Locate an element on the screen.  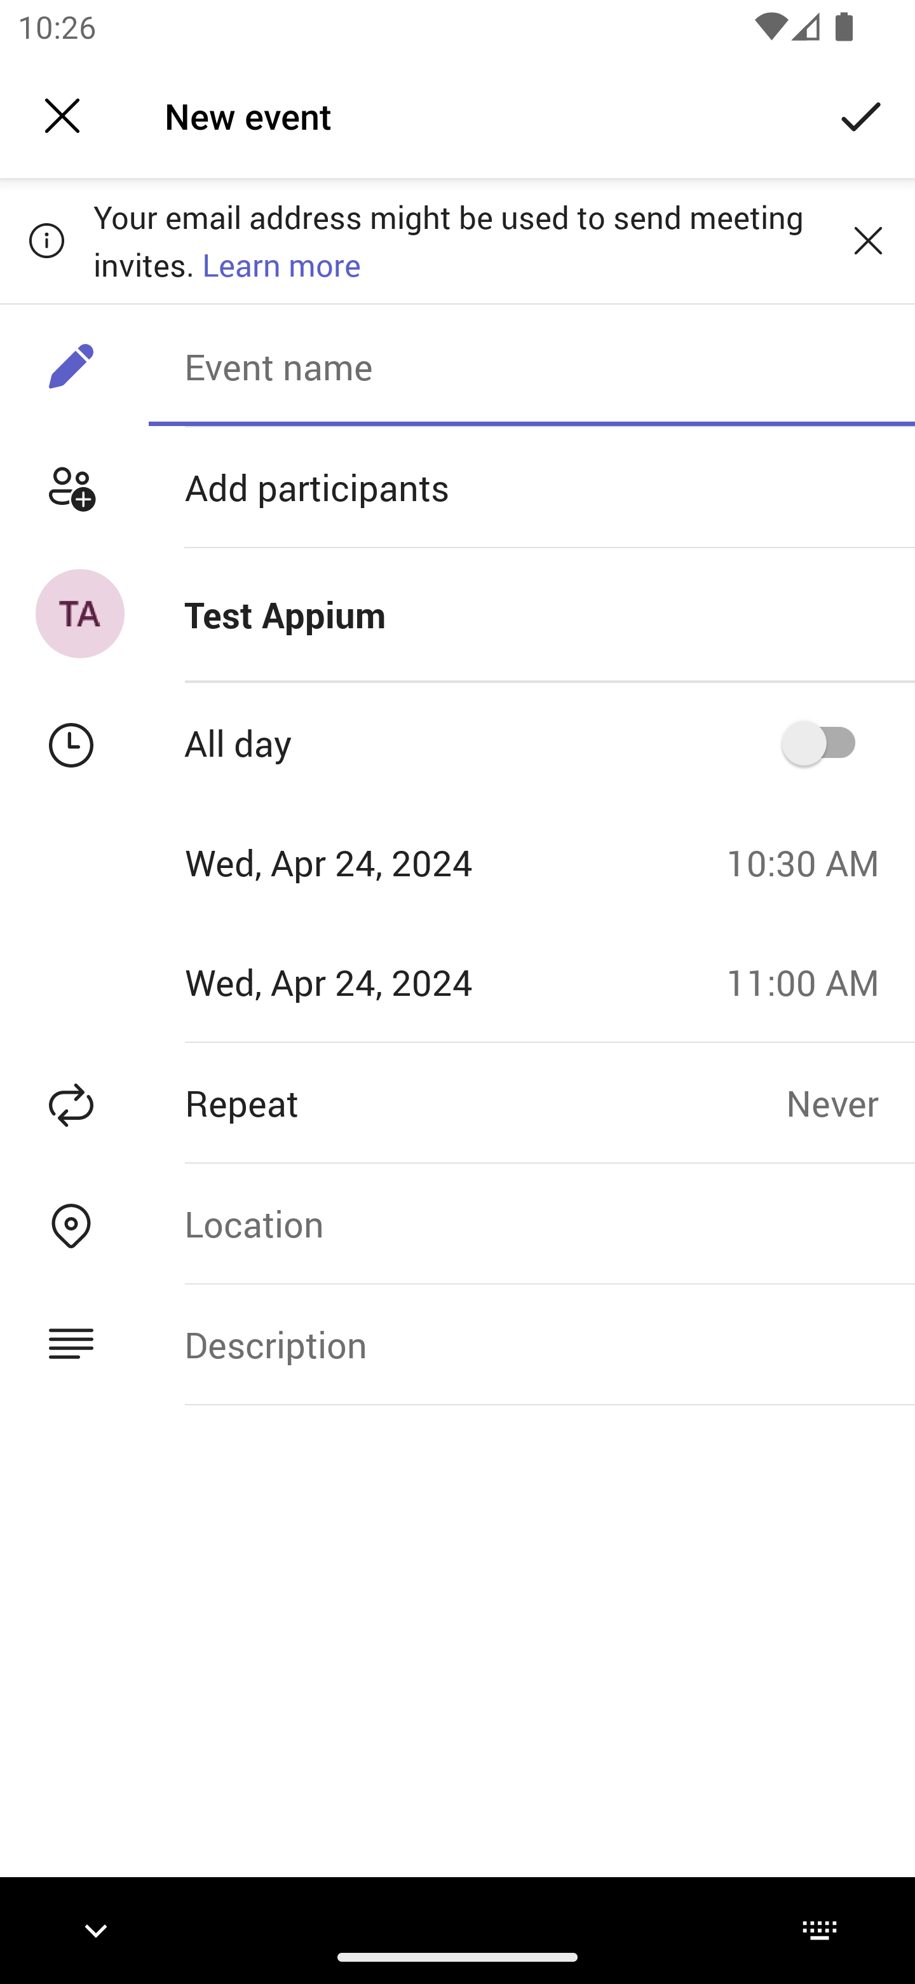
Wed, Apr 24, 2024 Starts Wednesday Apr 24, 2024 is located at coordinates (354, 862).